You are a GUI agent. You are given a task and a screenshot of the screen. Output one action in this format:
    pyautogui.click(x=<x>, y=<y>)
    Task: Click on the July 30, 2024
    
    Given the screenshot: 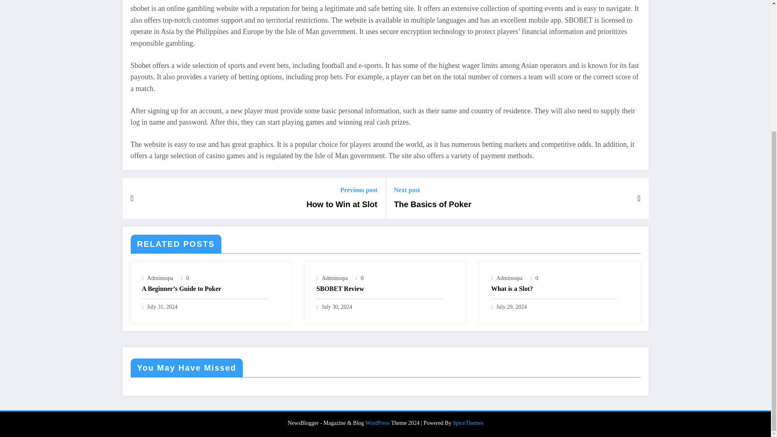 What is the action you would take?
    pyautogui.click(x=337, y=307)
    